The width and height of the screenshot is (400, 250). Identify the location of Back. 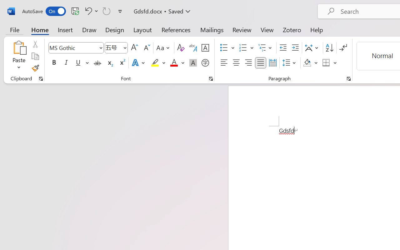
(22, 21).